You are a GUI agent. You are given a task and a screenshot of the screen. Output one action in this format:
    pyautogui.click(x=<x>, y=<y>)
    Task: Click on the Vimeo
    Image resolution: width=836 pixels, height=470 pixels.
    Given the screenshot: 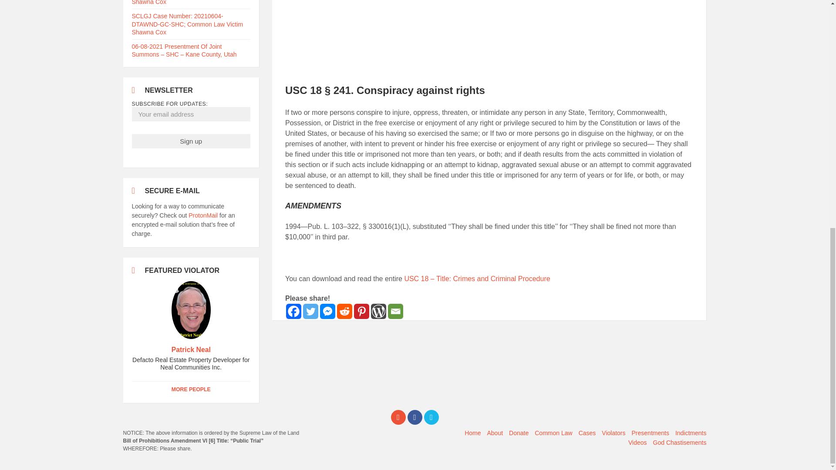 What is the action you would take?
    pyautogui.click(x=431, y=417)
    